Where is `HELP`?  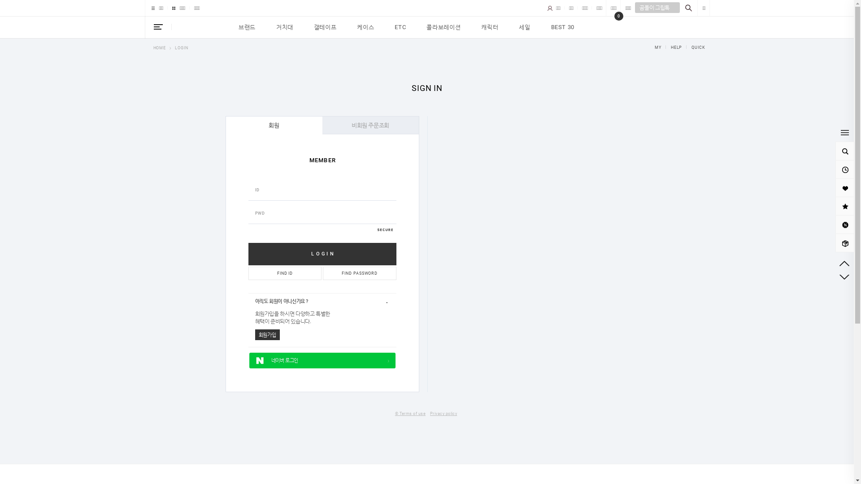
HELP is located at coordinates (673, 48).